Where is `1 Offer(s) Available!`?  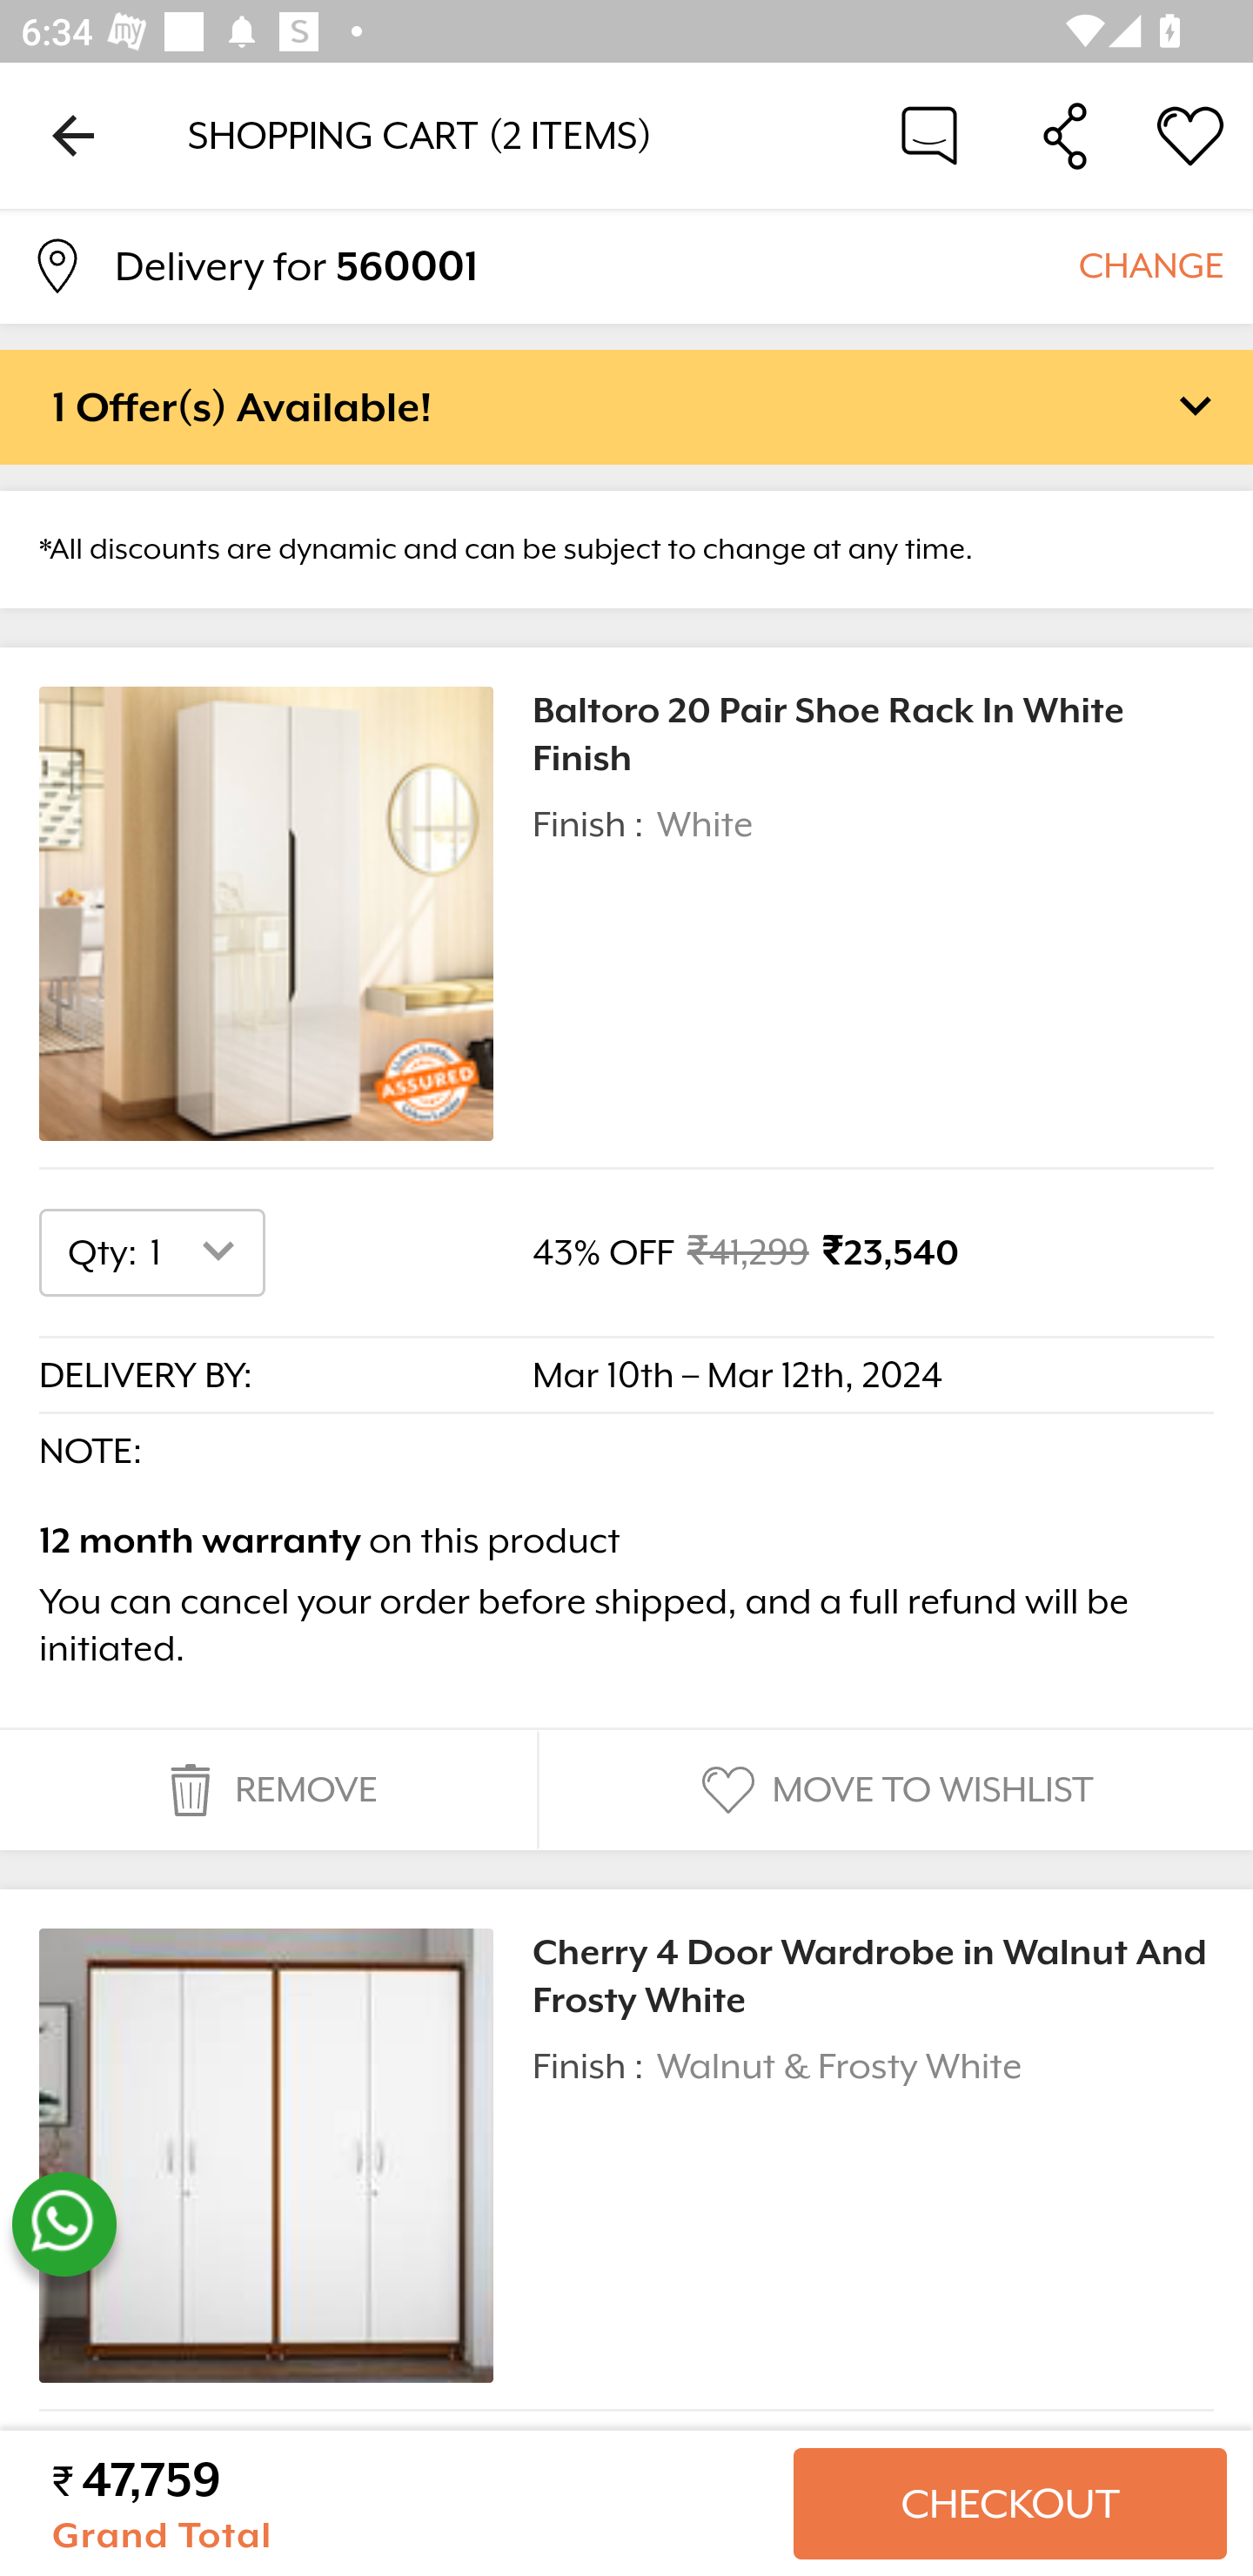 1 Offer(s) Available! is located at coordinates (626, 406).